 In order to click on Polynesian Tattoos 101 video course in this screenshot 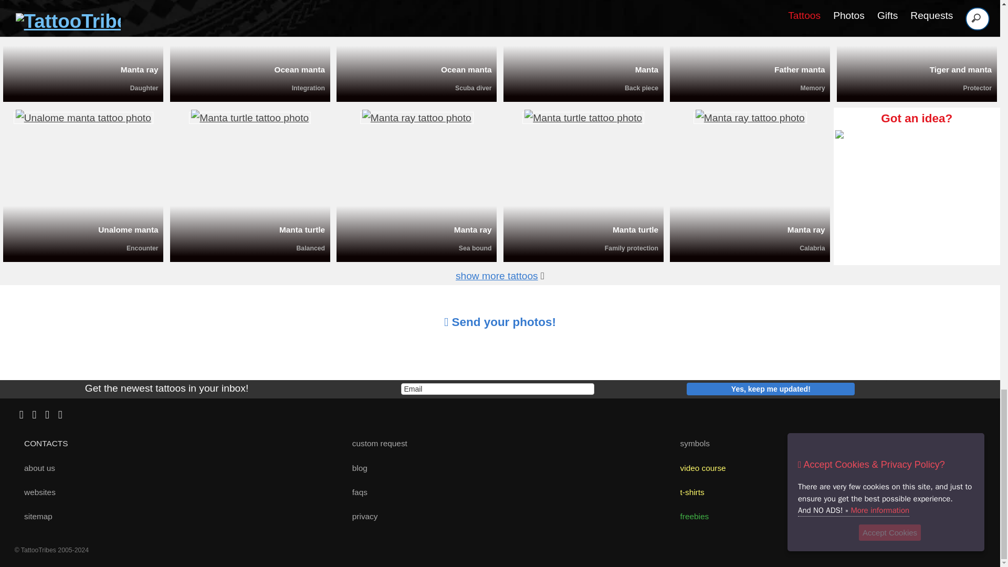, I will do `click(699, 468)`.